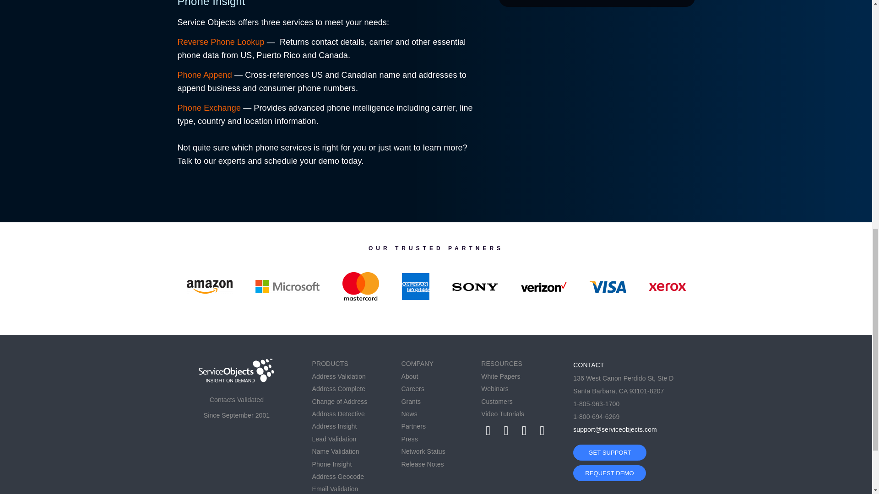 The width and height of the screenshot is (879, 494). I want to click on Sony, so click(475, 287).